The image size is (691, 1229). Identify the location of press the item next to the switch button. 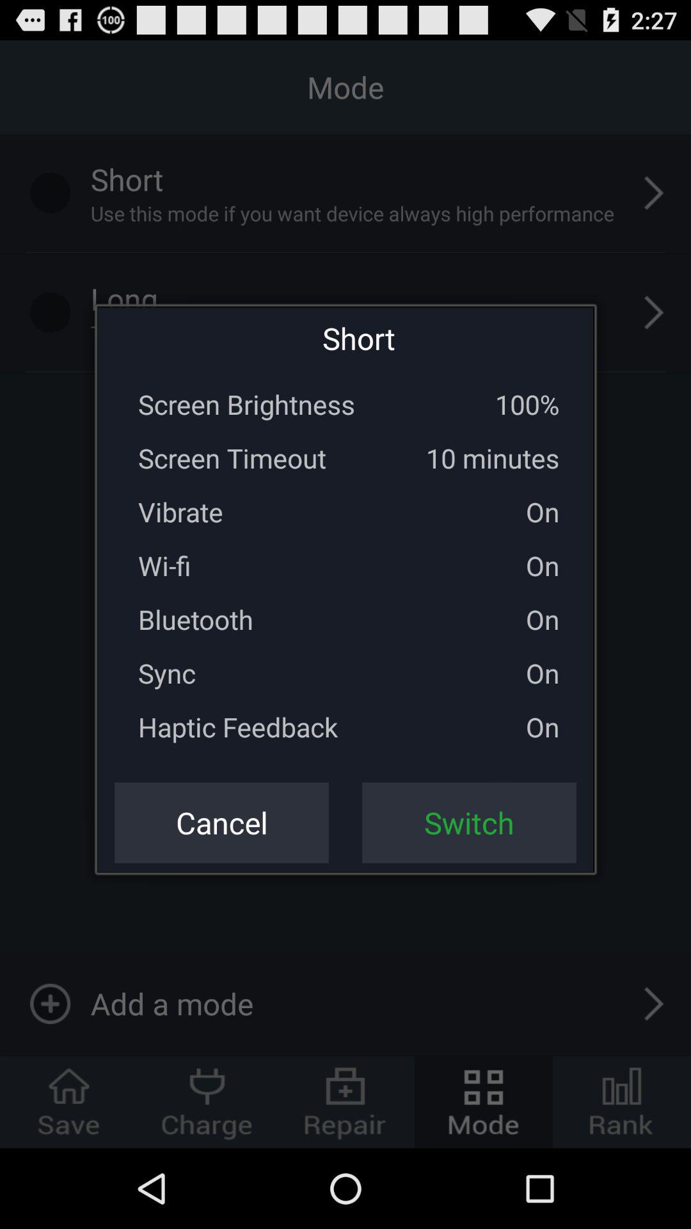
(221, 823).